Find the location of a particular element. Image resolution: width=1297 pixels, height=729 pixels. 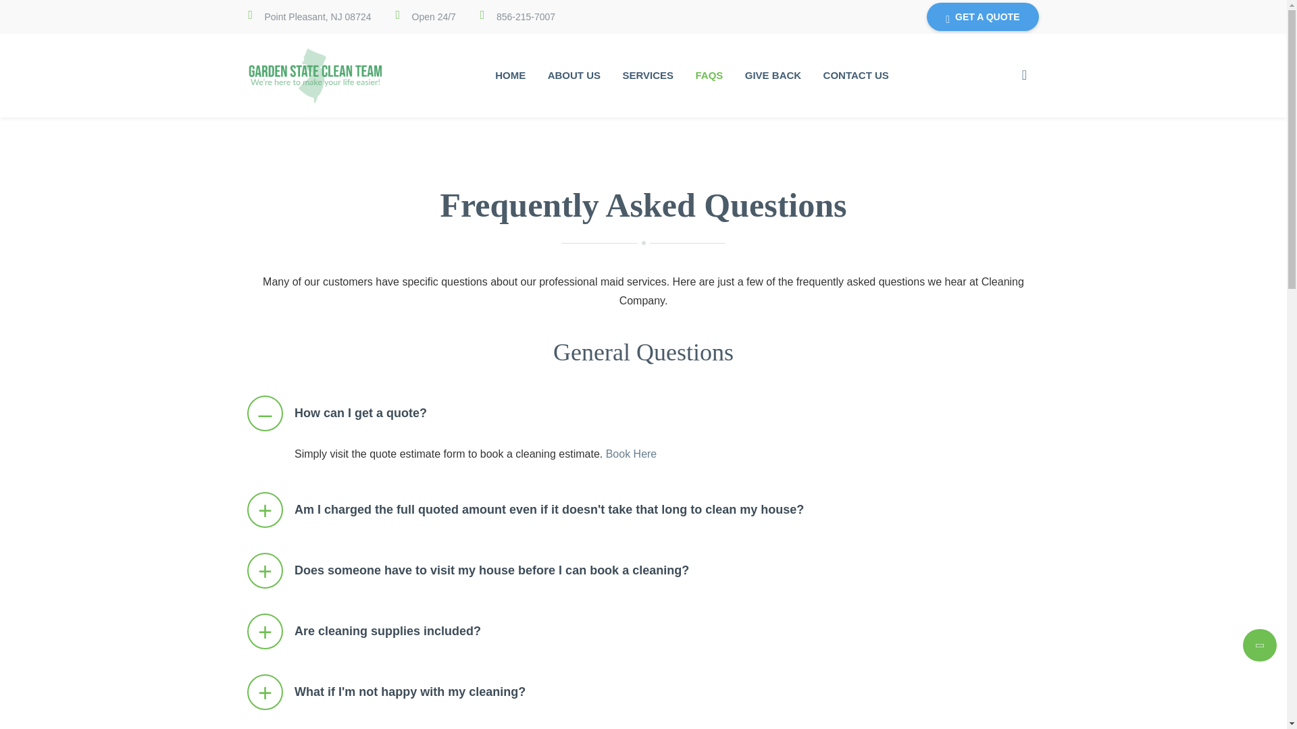

HOME is located at coordinates (510, 76).